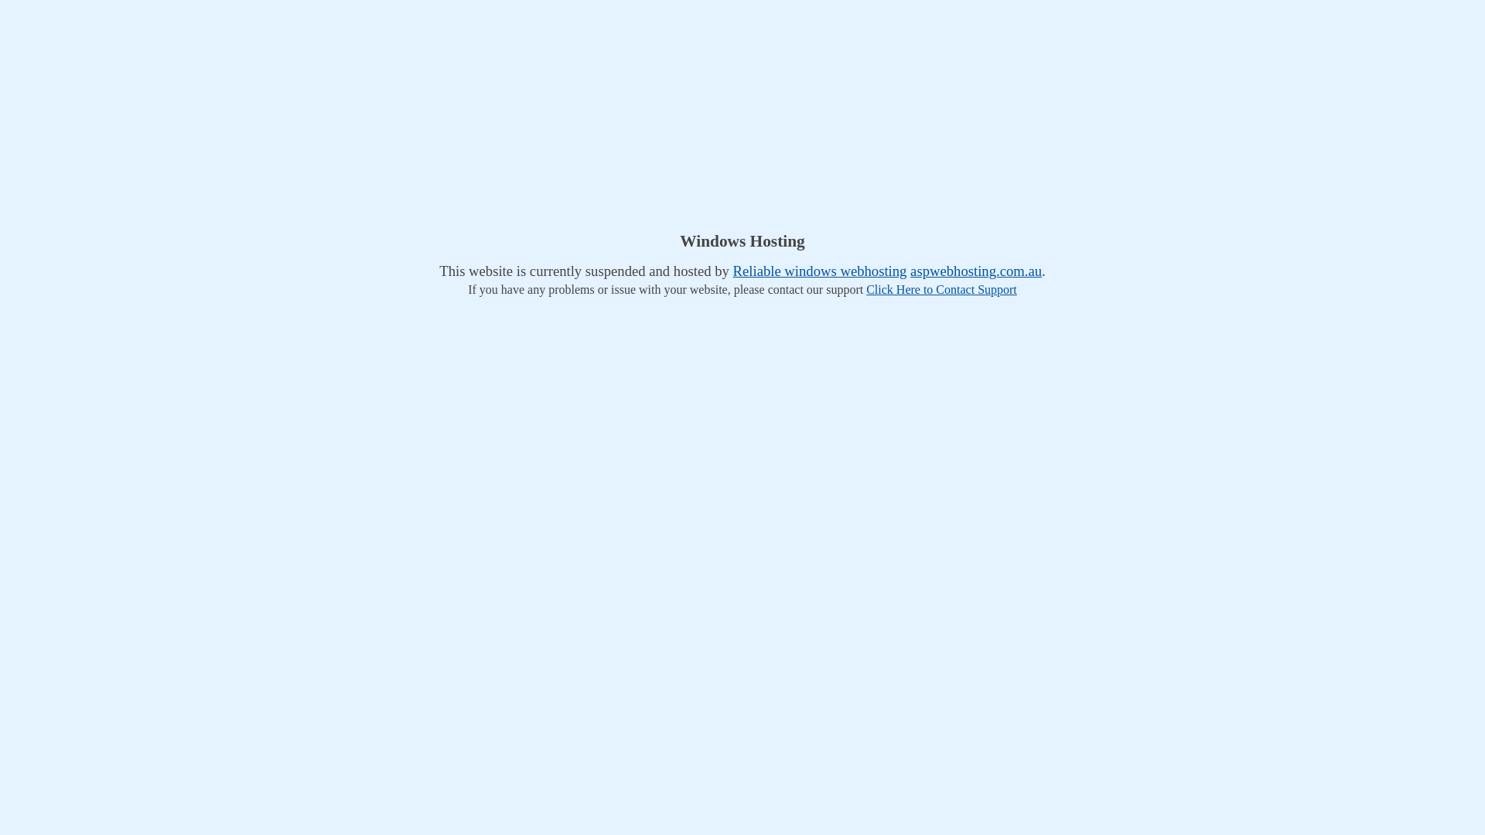  I want to click on Click Here to Contact Support, so click(942, 289).